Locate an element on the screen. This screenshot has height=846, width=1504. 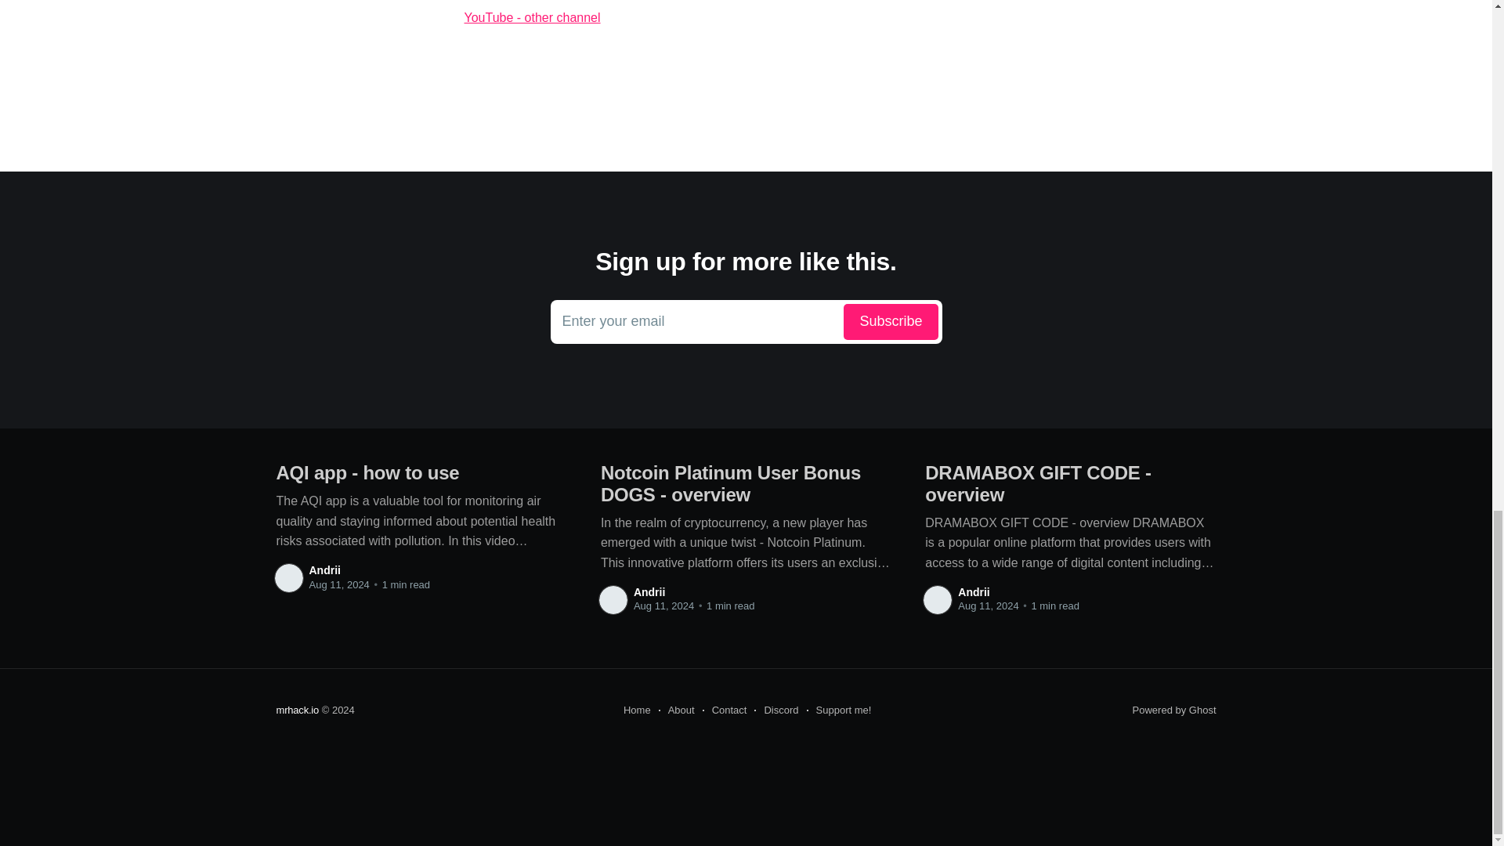
Discord is located at coordinates (776, 710).